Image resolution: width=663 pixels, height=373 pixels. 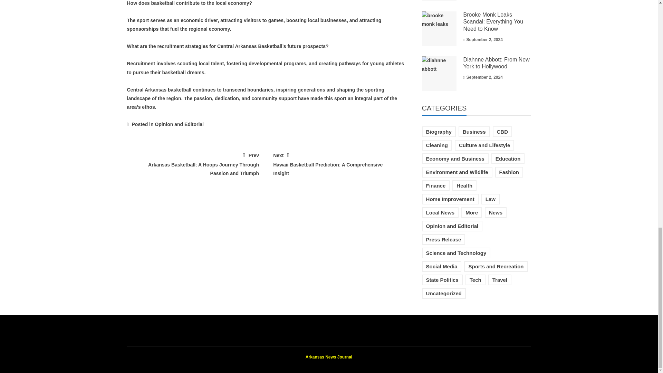 What do you see at coordinates (439, 1) in the screenshot?
I see `Opinion and Editorial` at bounding box center [439, 1].